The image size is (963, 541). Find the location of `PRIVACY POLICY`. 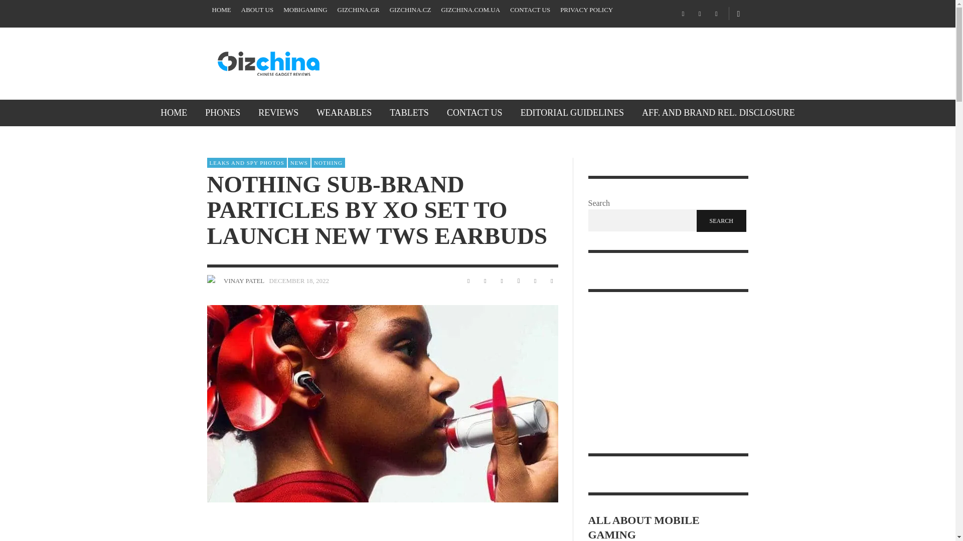

PRIVACY POLICY is located at coordinates (587, 10).